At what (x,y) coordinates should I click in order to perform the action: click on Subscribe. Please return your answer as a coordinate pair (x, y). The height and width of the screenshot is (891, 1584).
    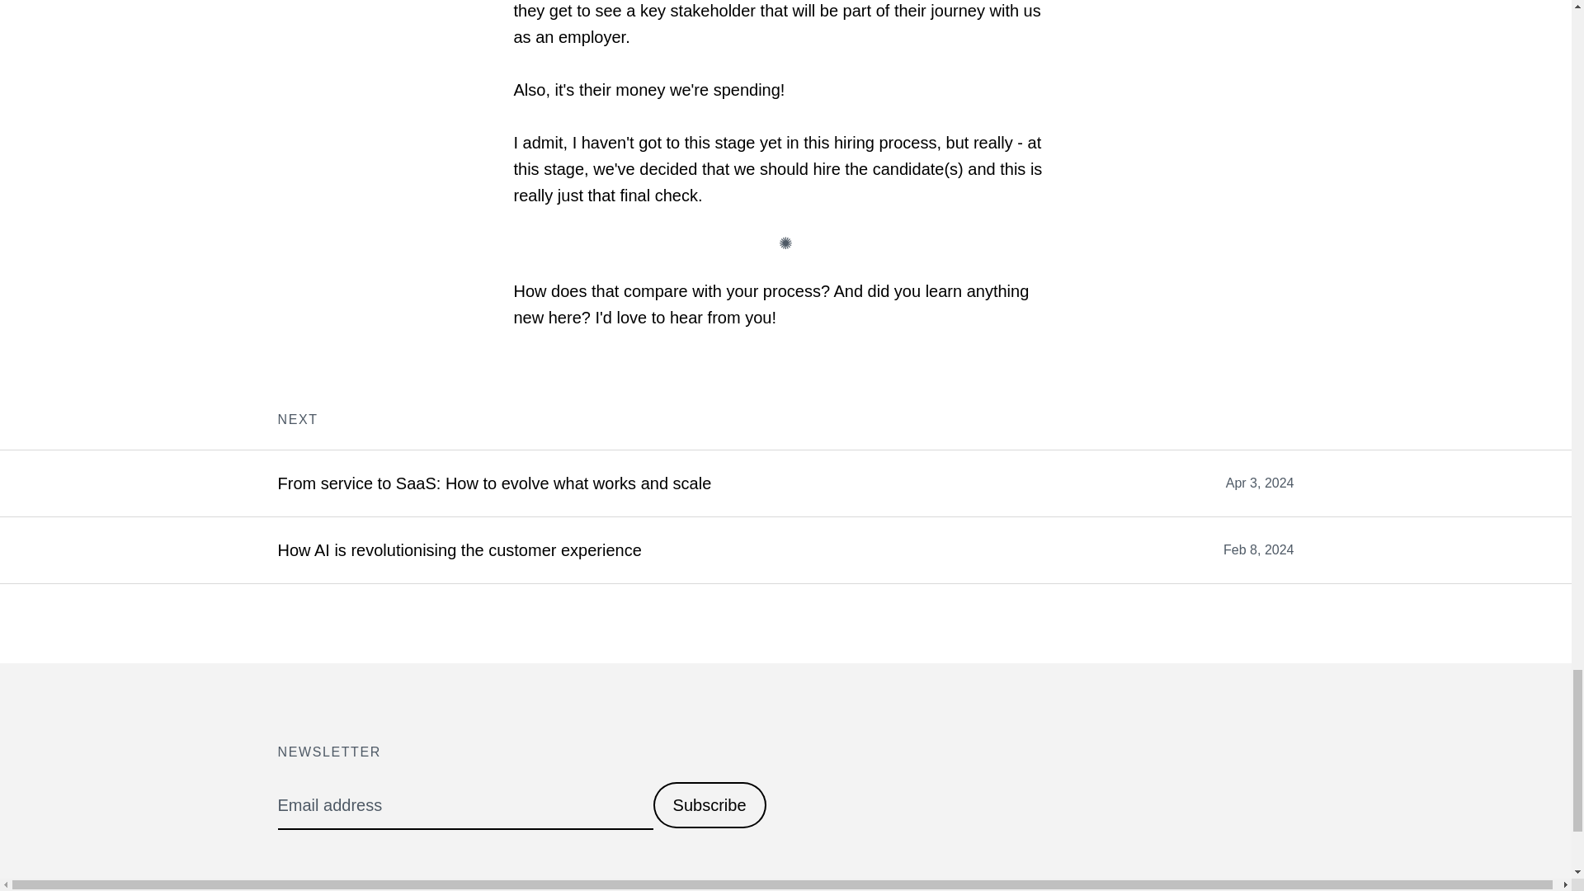
    Looking at the image, I should click on (709, 805).